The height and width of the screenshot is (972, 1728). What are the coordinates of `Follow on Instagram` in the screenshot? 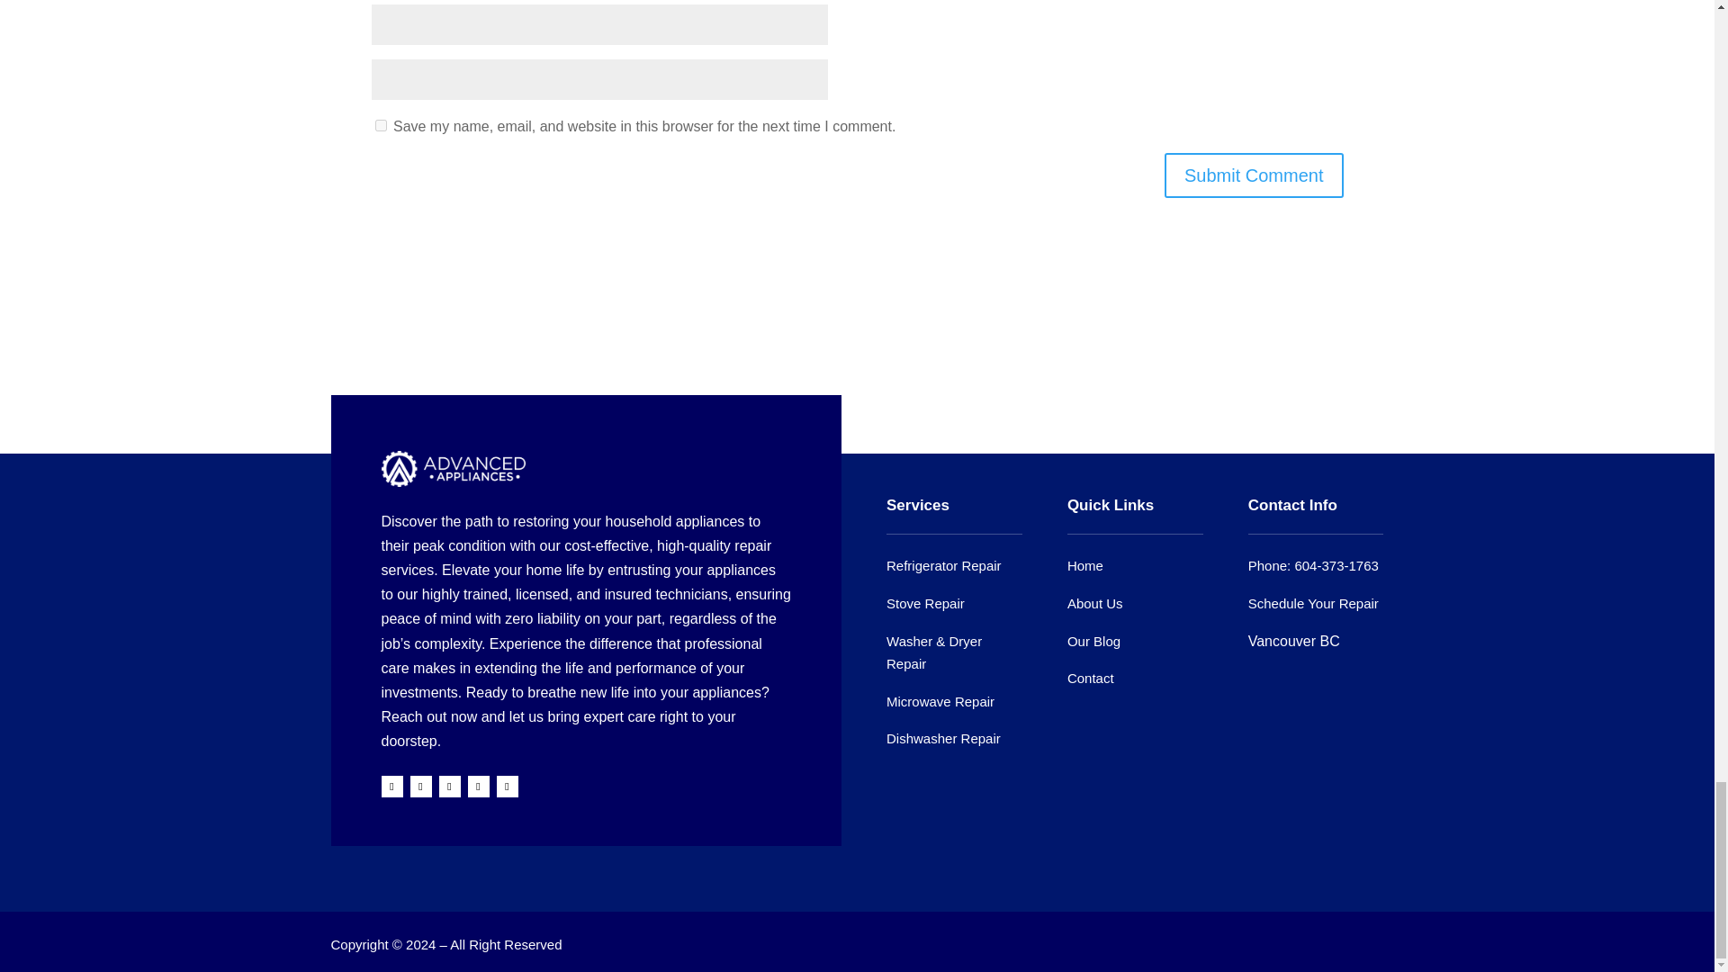 It's located at (508, 786).